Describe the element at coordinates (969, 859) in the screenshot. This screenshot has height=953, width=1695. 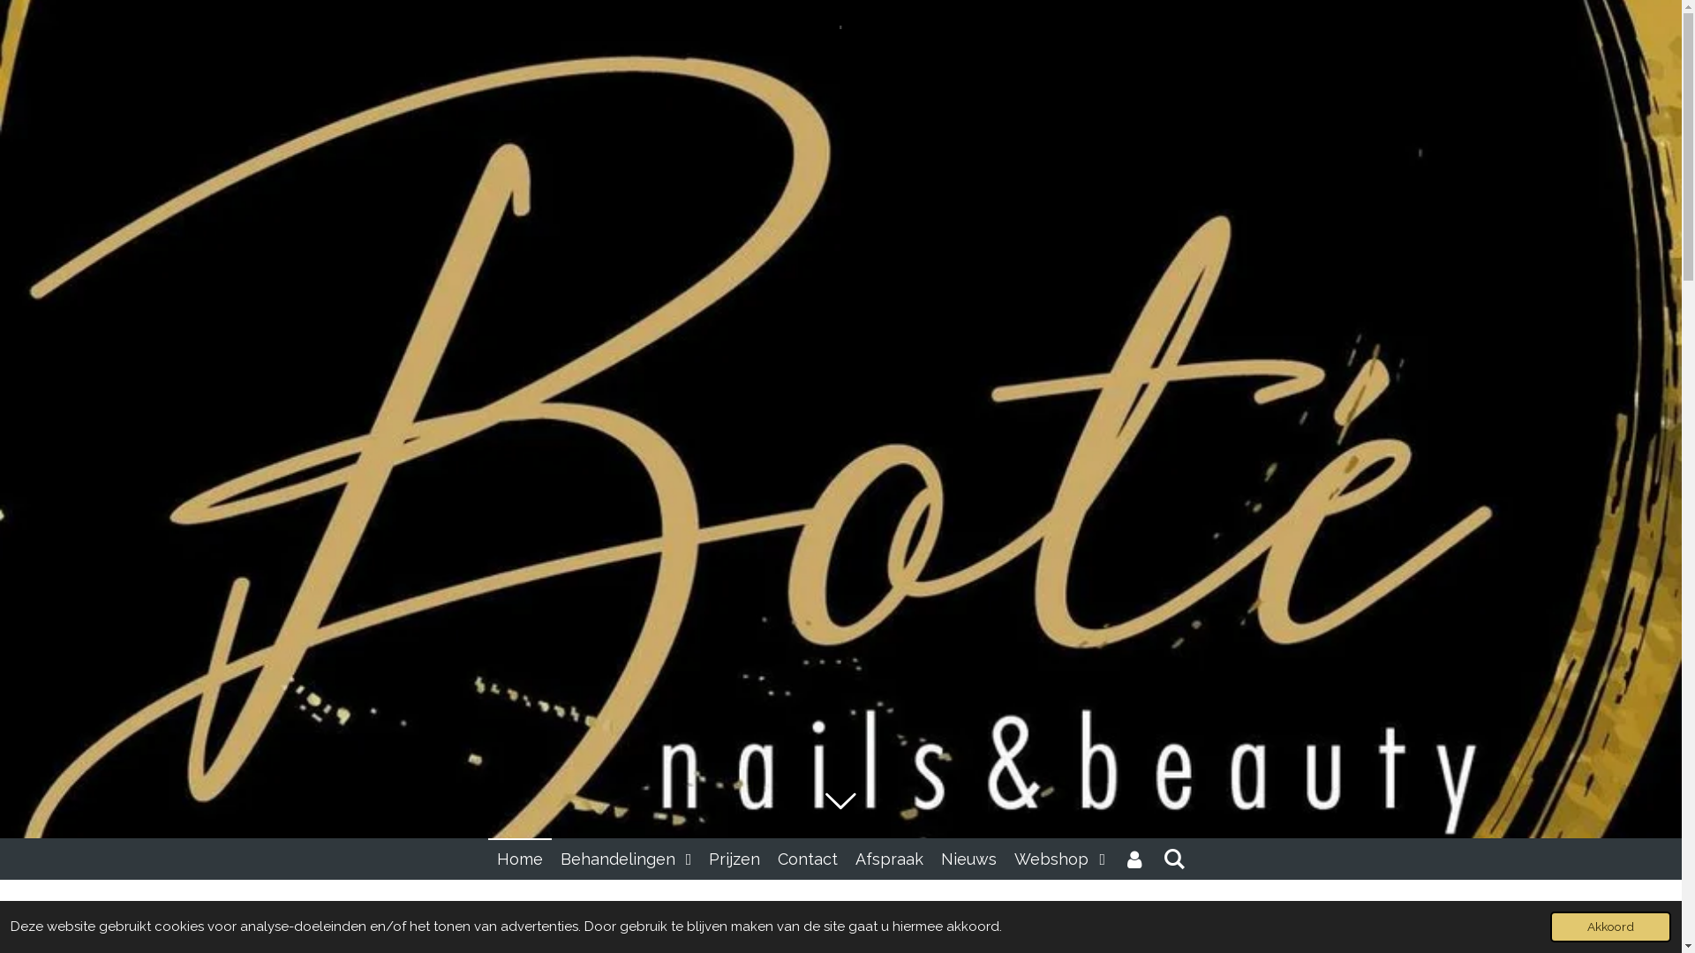
I see `Nieuws` at that location.